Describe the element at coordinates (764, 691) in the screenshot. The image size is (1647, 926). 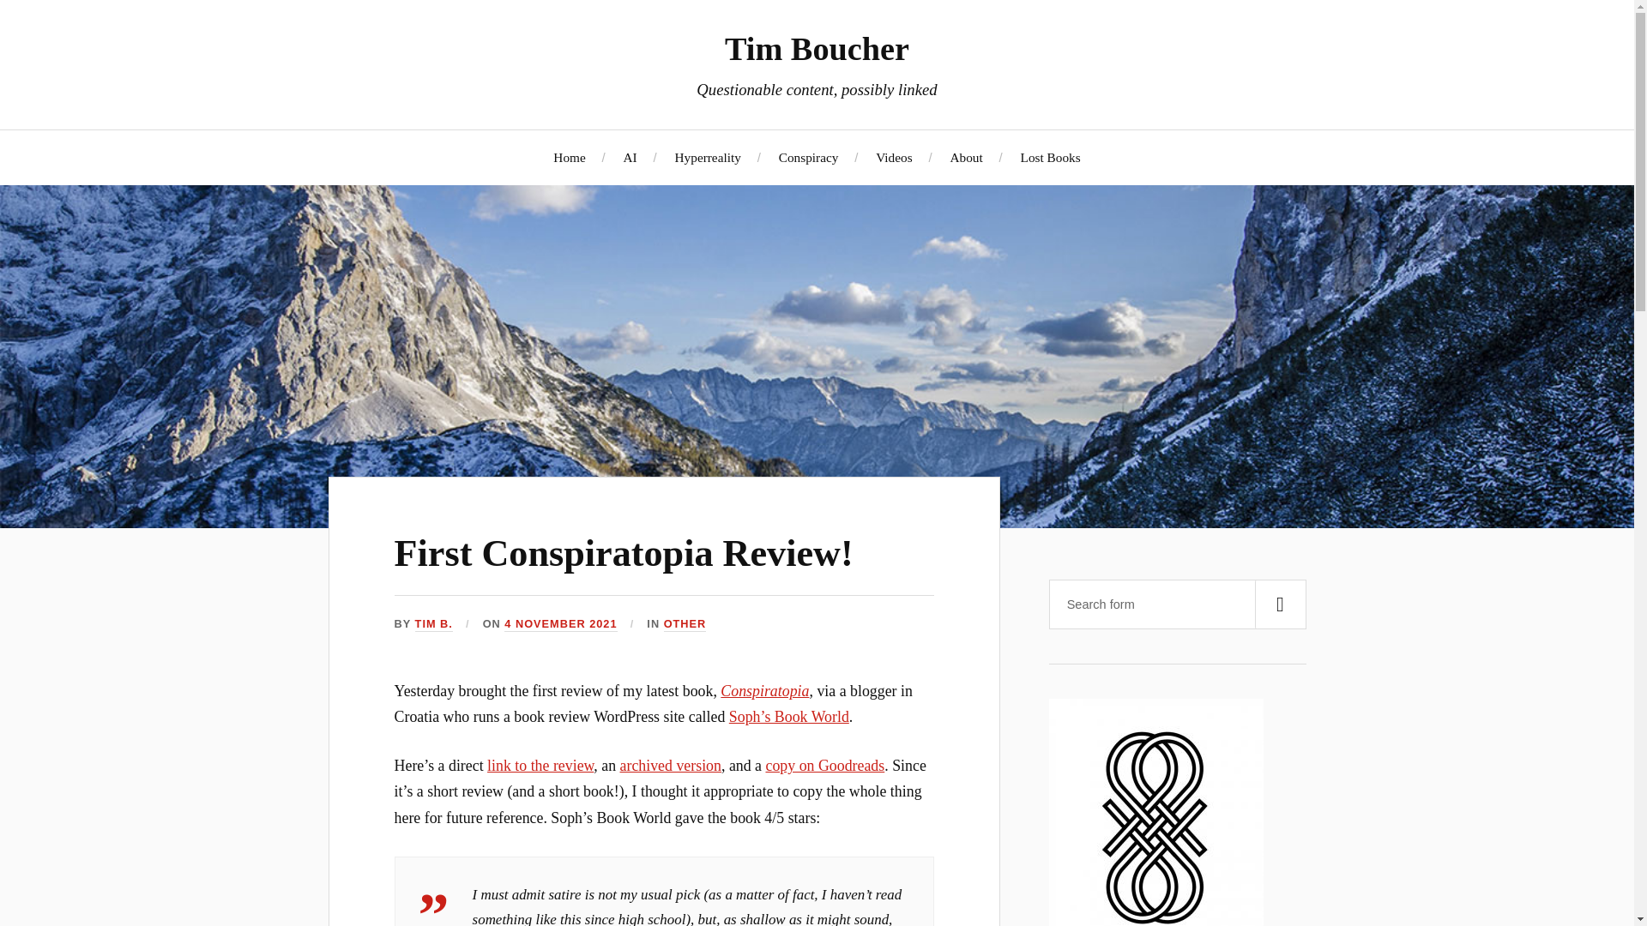
I see `Conspiratopia` at that location.